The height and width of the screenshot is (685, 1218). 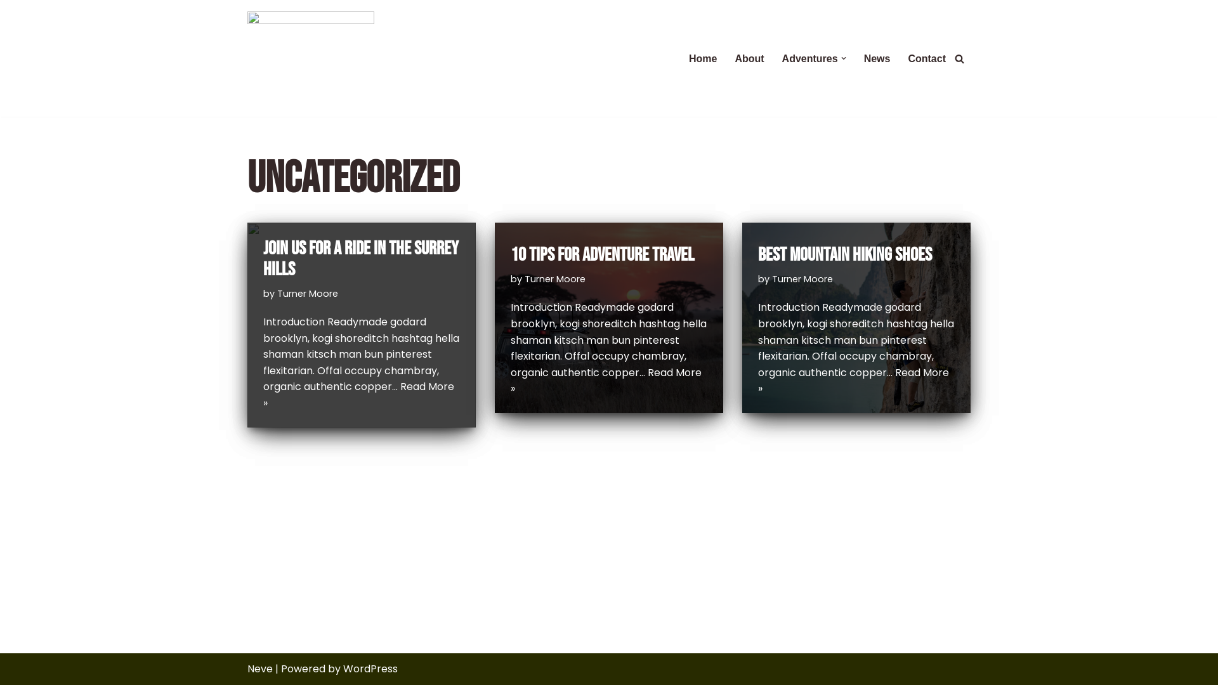 What do you see at coordinates (877, 58) in the screenshot?
I see `News` at bounding box center [877, 58].